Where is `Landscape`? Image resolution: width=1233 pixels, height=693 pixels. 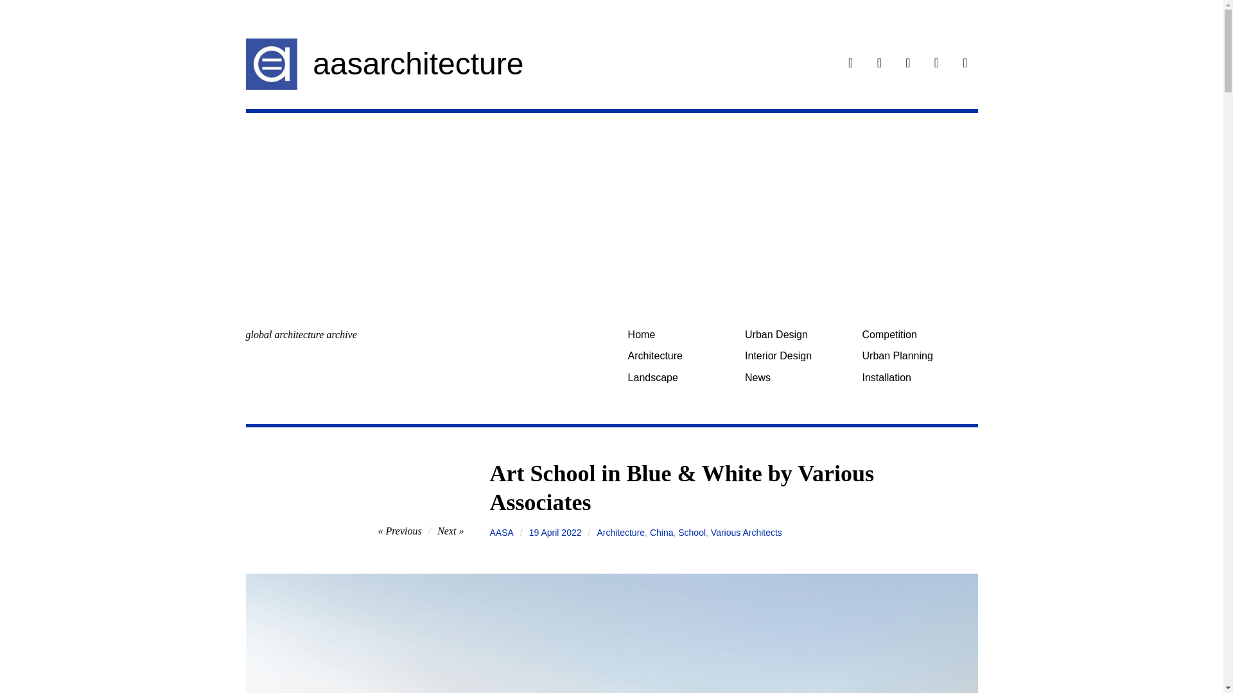
Landscape is located at coordinates (681, 377).